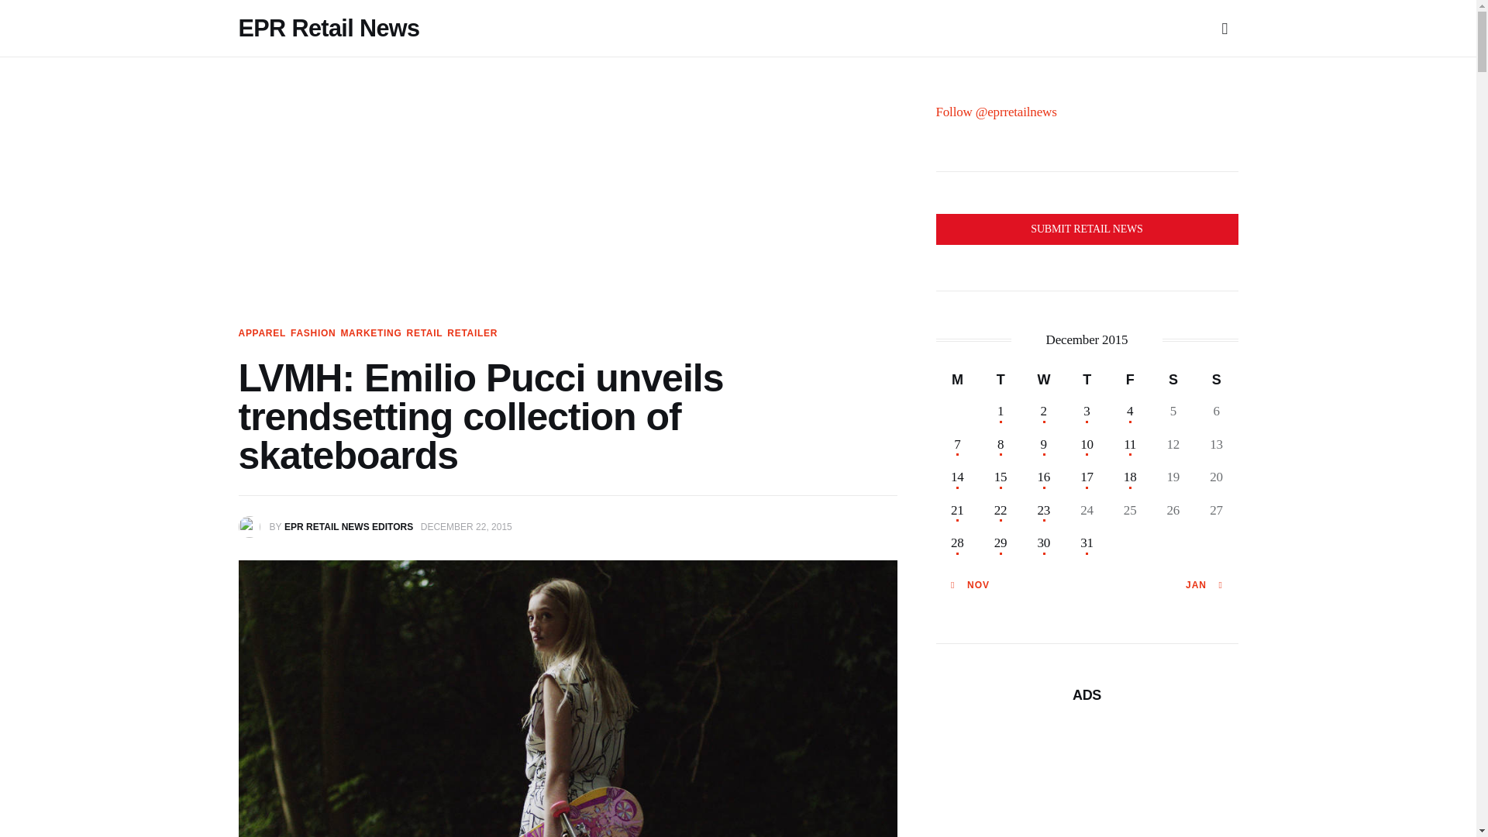 This screenshot has height=837, width=1488. I want to click on Friday, so click(1130, 379).